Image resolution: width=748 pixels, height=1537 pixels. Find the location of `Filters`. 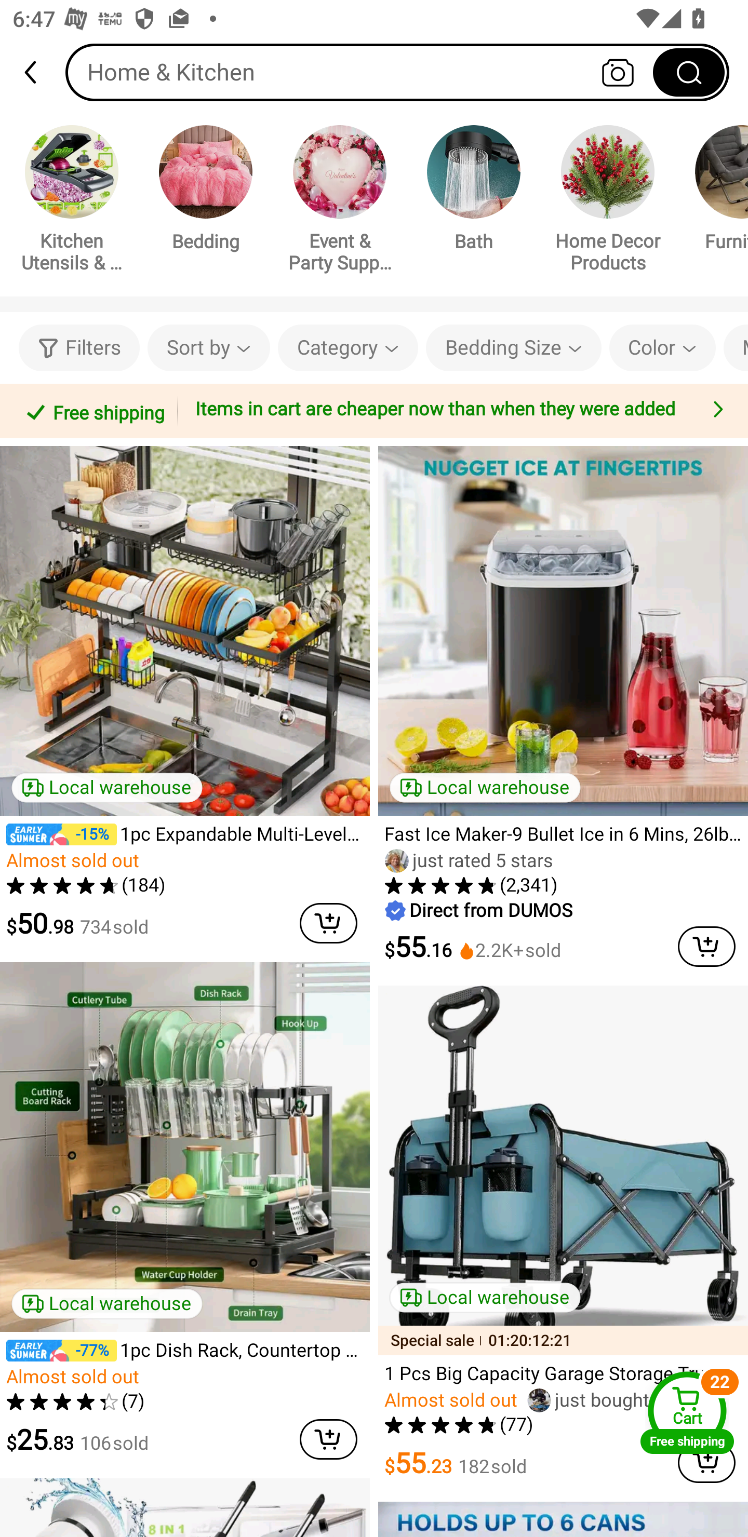

Filters is located at coordinates (79, 348).